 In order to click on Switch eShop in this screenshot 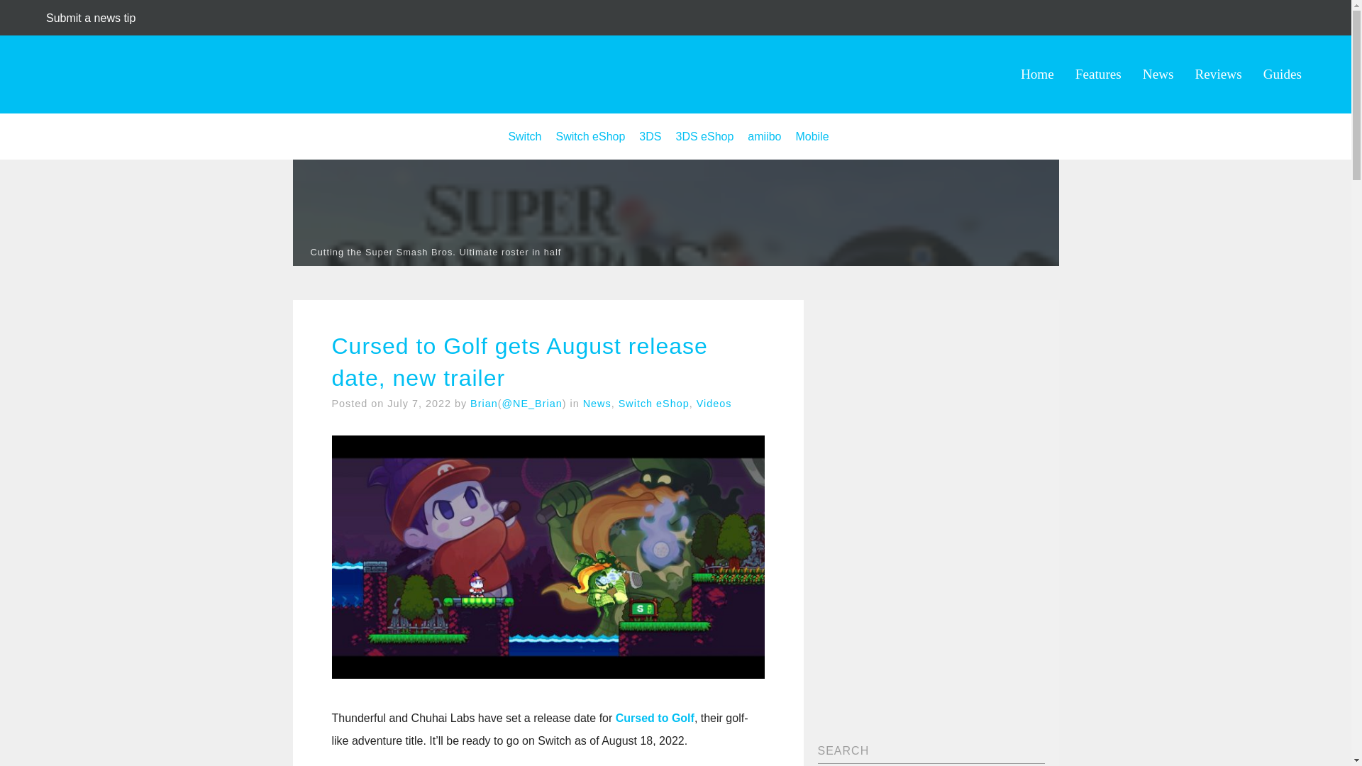, I will do `click(653, 403)`.